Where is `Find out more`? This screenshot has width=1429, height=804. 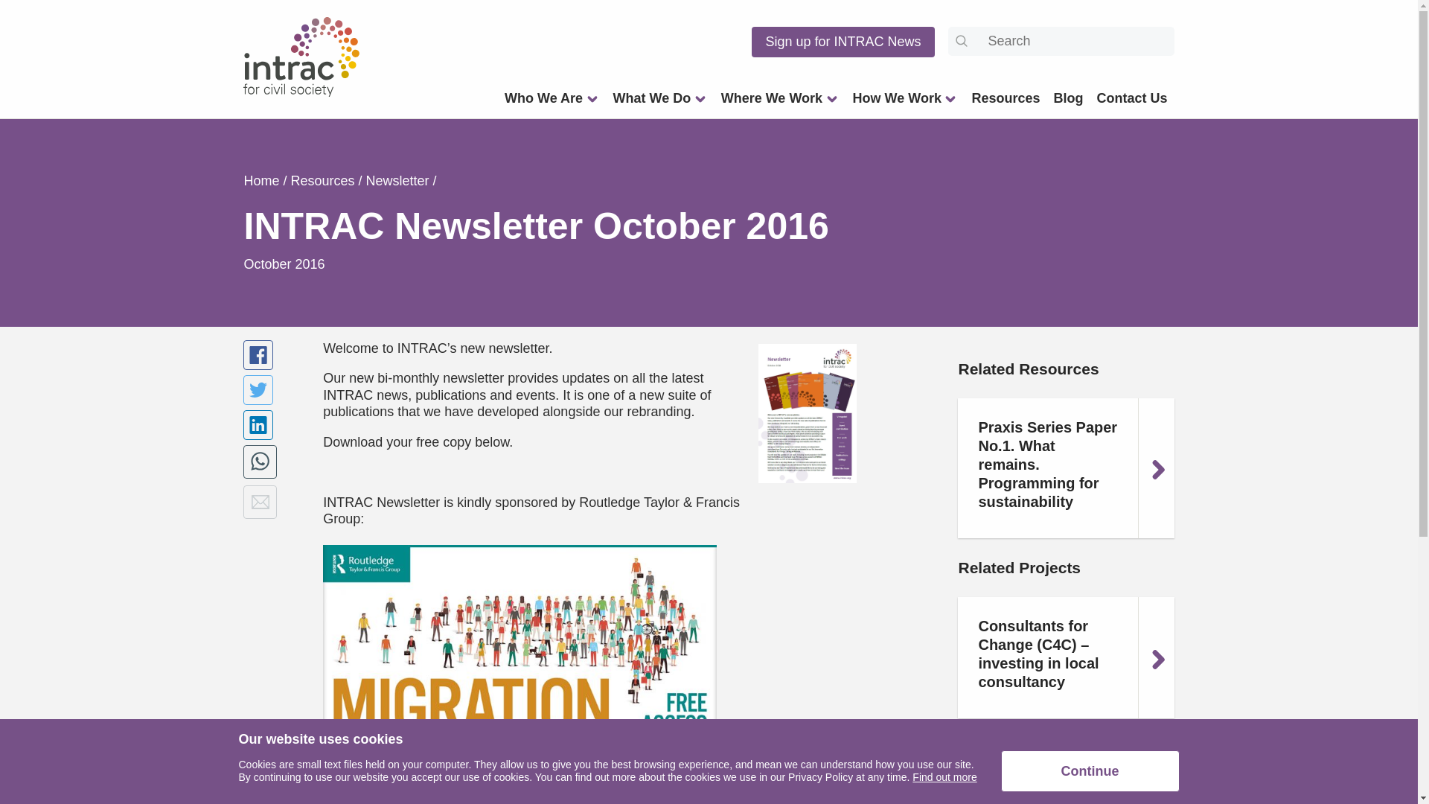 Find out more is located at coordinates (944, 776).